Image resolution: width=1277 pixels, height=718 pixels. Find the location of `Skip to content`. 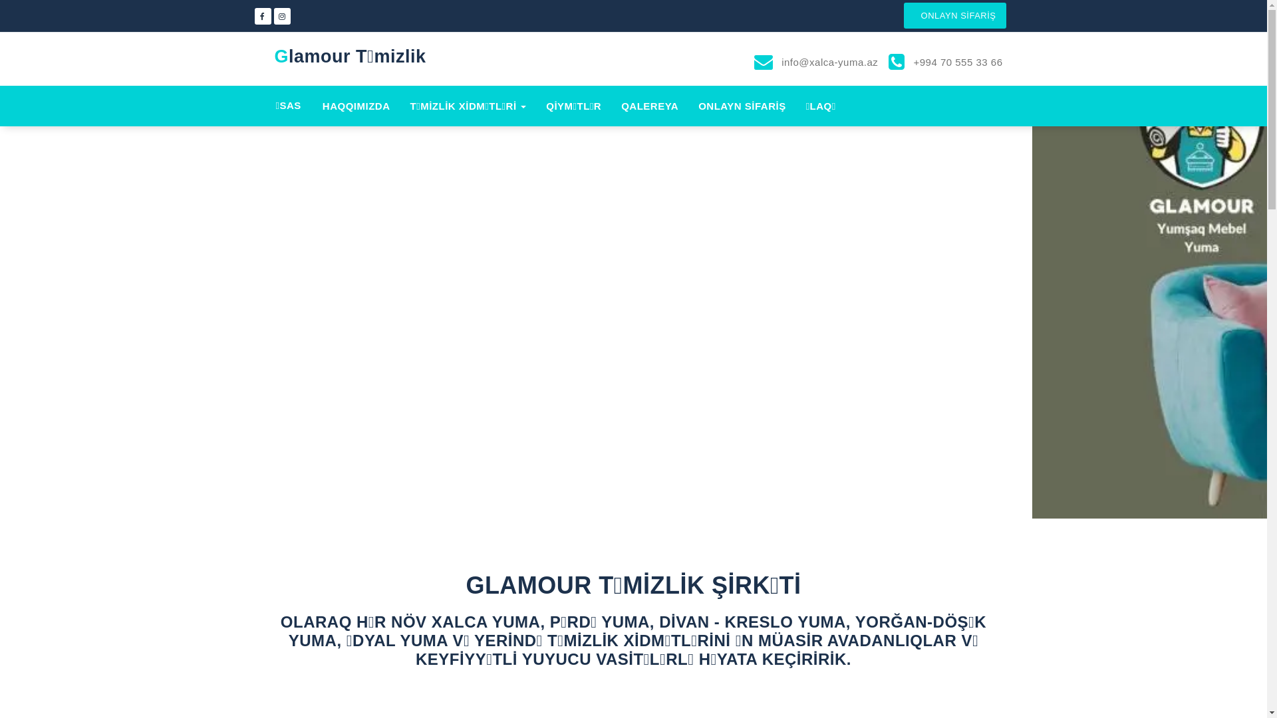

Skip to content is located at coordinates (0, 0).